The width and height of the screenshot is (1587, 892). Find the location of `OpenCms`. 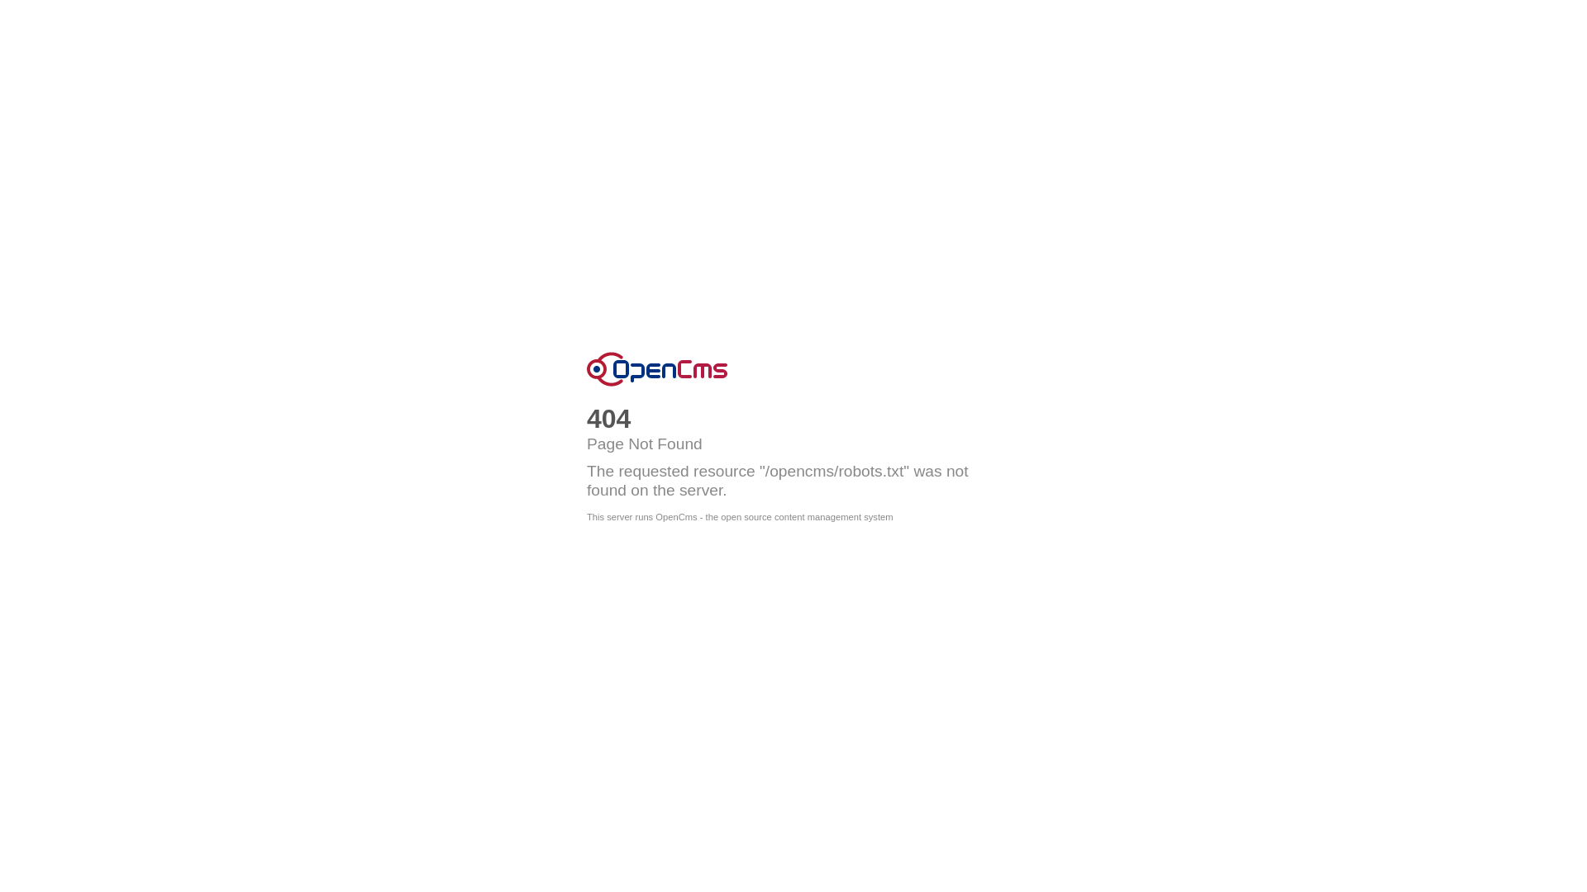

OpenCms is located at coordinates (657, 369).